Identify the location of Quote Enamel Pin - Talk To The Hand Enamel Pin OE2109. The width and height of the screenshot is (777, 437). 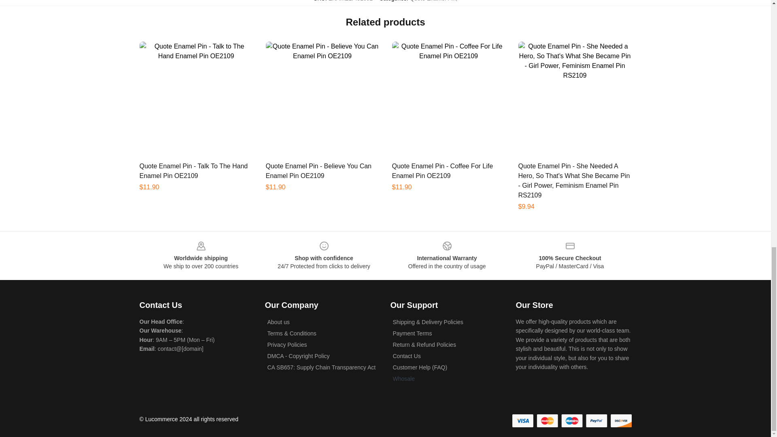
(193, 171).